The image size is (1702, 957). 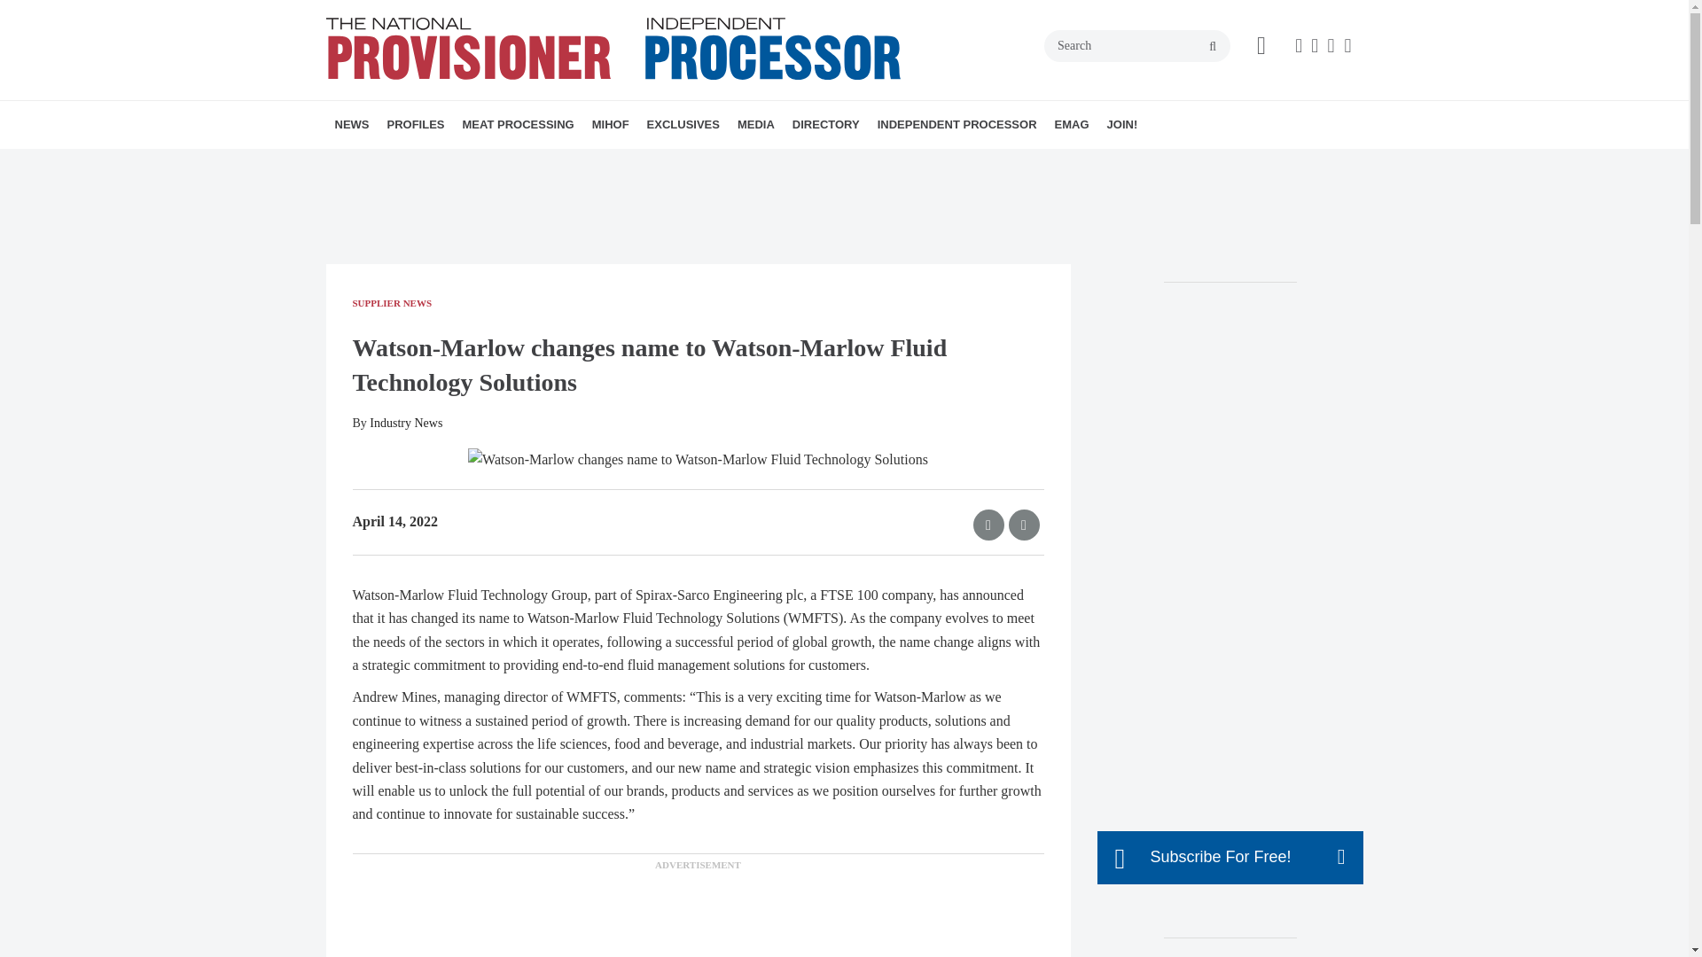 What do you see at coordinates (683, 125) in the screenshot?
I see `EXCLUSIVES` at bounding box center [683, 125].